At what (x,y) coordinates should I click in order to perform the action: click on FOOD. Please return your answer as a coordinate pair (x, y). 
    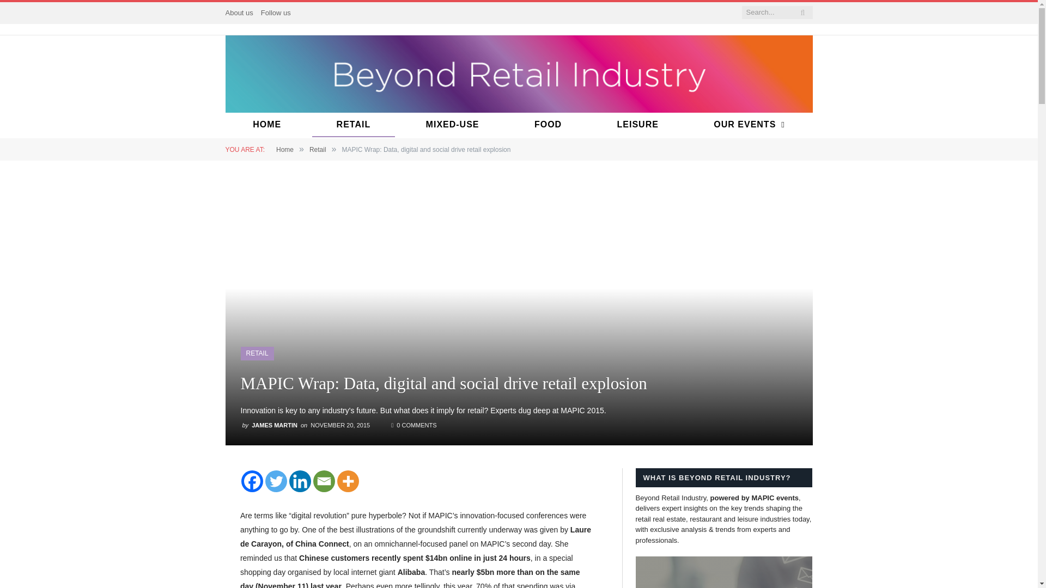
    Looking at the image, I should click on (548, 125).